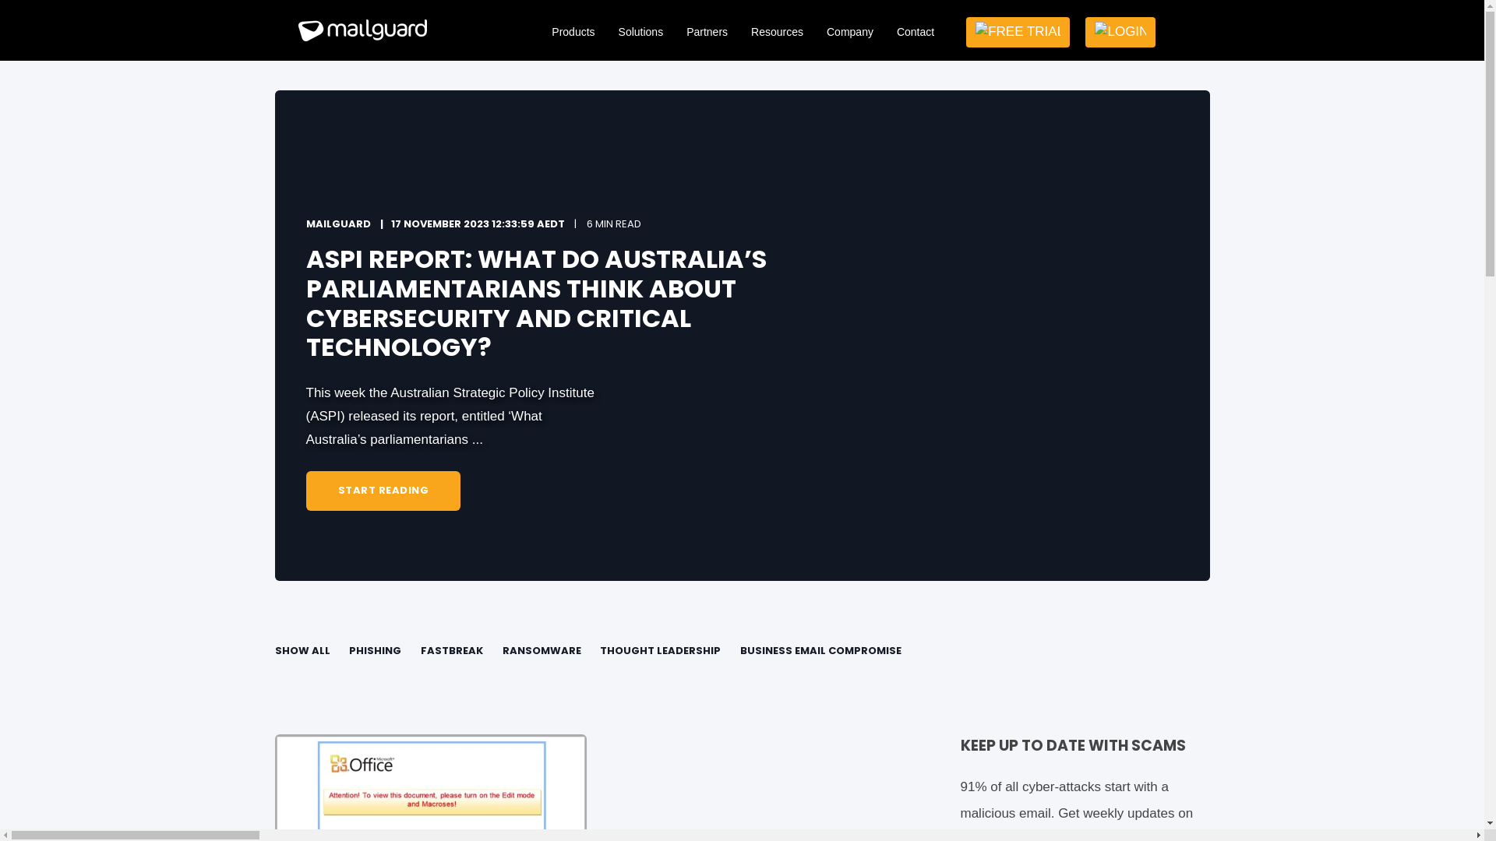 Image resolution: width=1496 pixels, height=841 pixels. What do you see at coordinates (383, 491) in the screenshot?
I see `START READING` at bounding box center [383, 491].